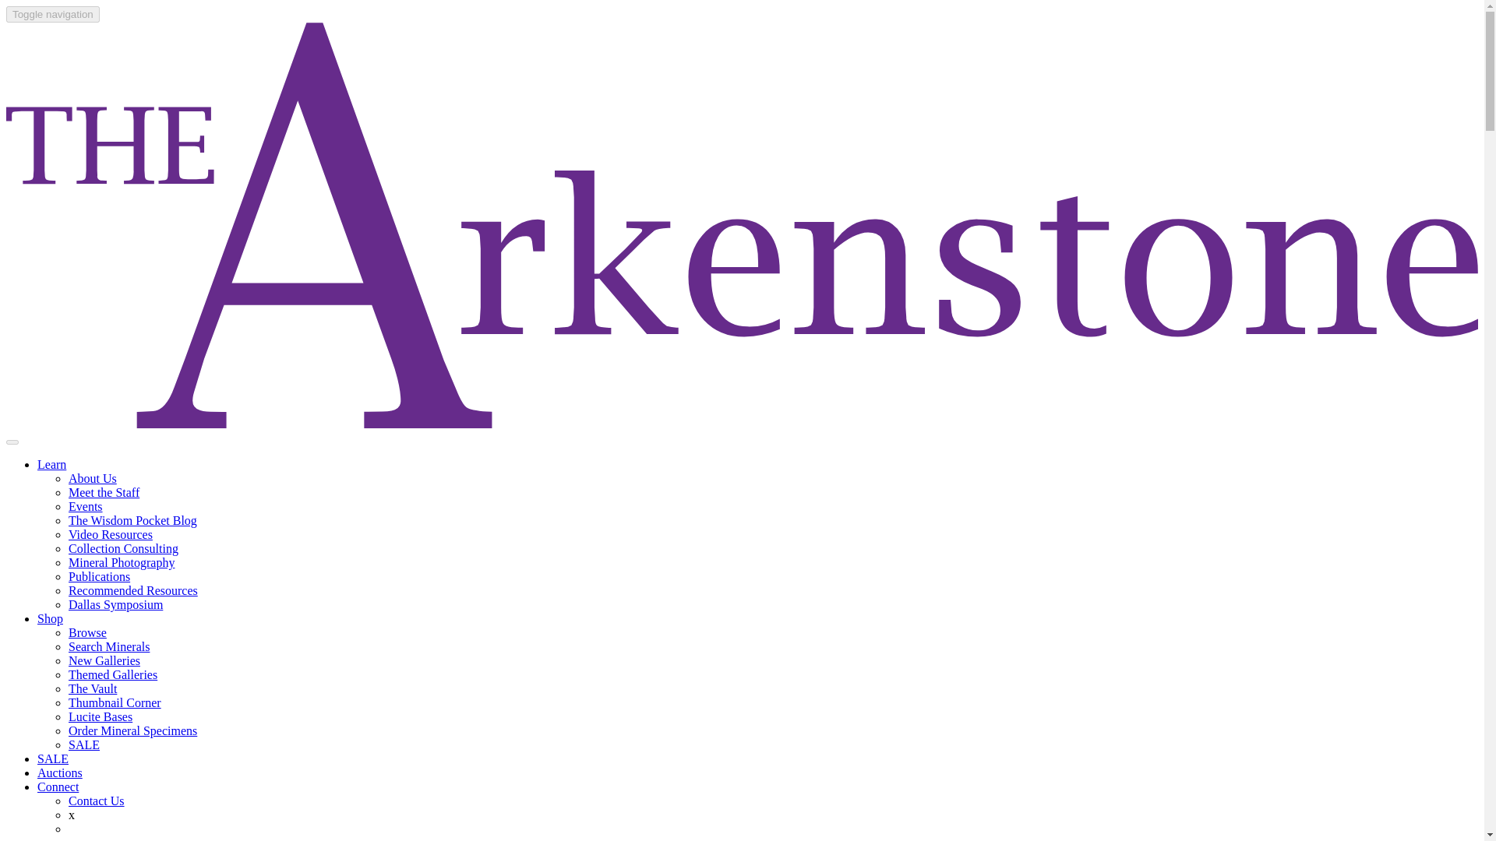 This screenshot has width=1496, height=841. I want to click on Shop, so click(50, 618).